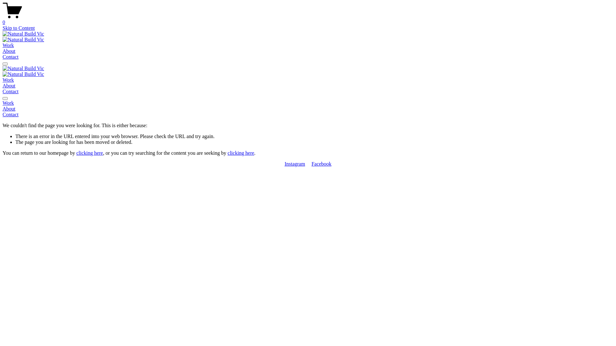 The image size is (616, 346). I want to click on clicking here, so click(241, 153).